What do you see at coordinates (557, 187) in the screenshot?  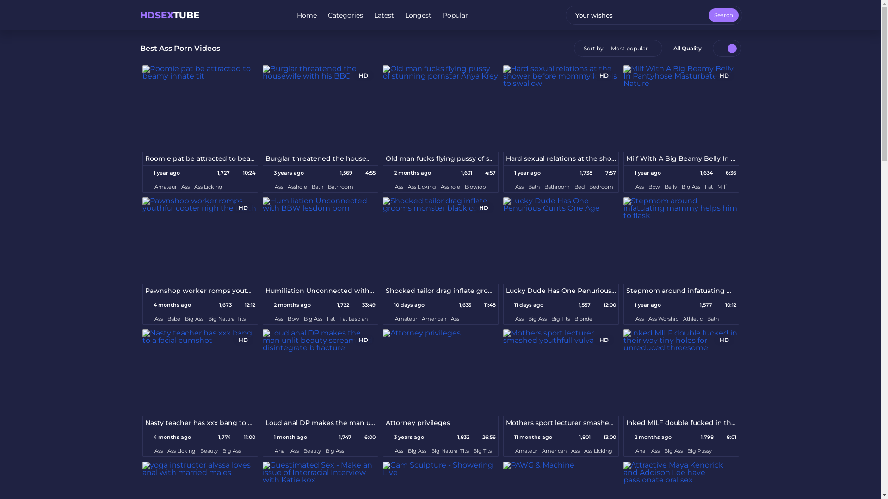 I see `Bathroom` at bounding box center [557, 187].